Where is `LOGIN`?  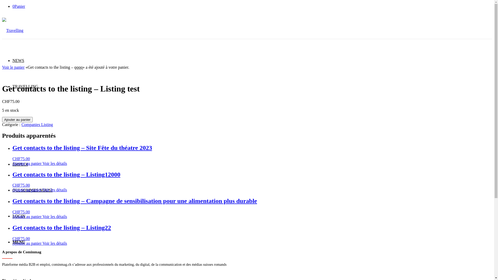 LOGIN is located at coordinates (19, 216).